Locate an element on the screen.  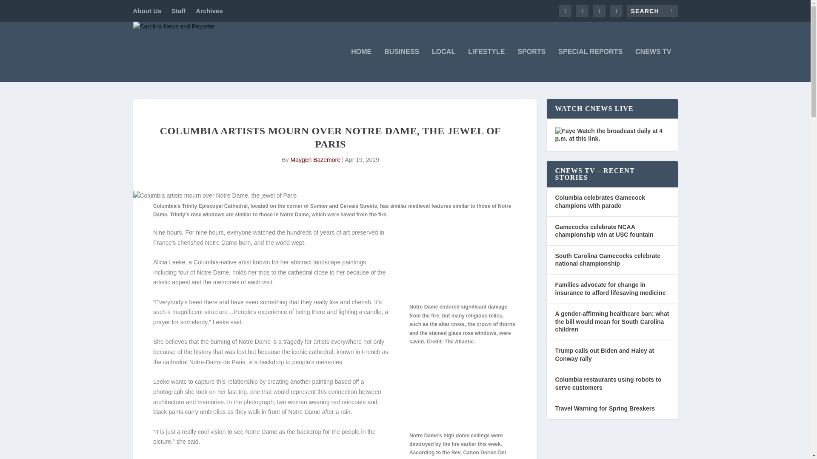
Maygen Bazemore is located at coordinates (315, 160).